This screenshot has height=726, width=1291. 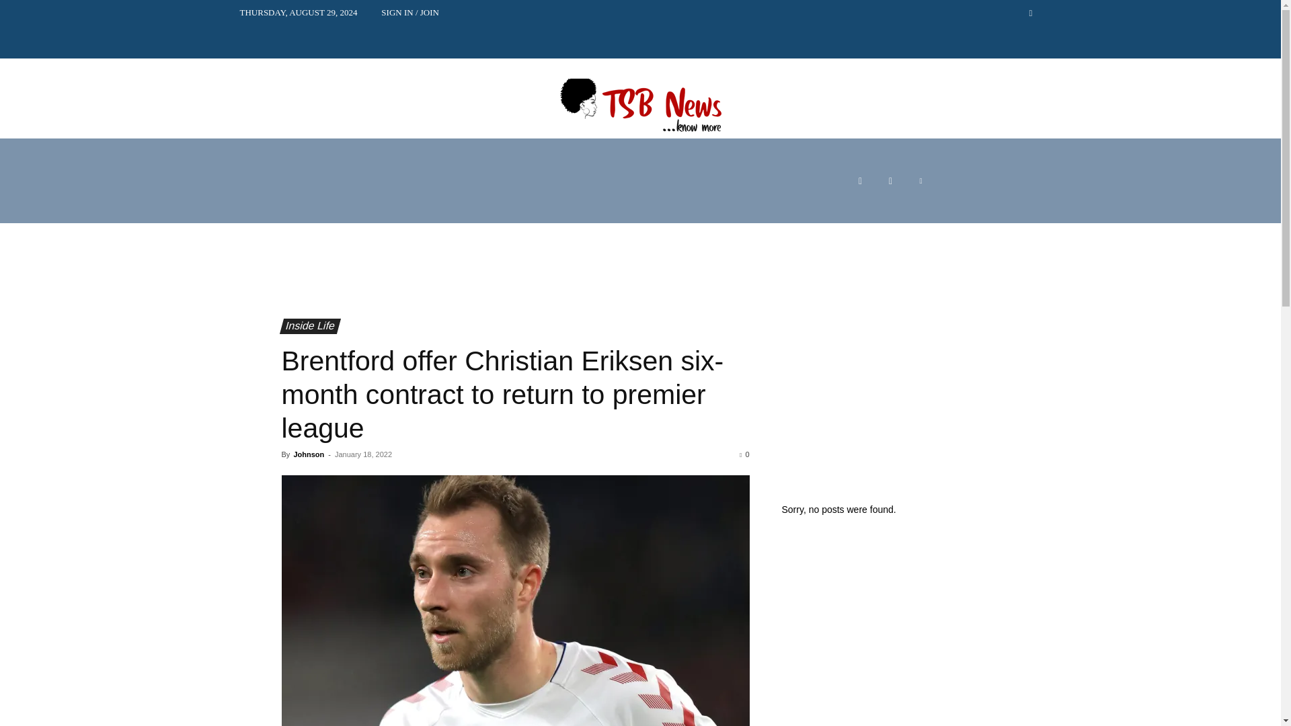 What do you see at coordinates (744, 454) in the screenshot?
I see `0` at bounding box center [744, 454].